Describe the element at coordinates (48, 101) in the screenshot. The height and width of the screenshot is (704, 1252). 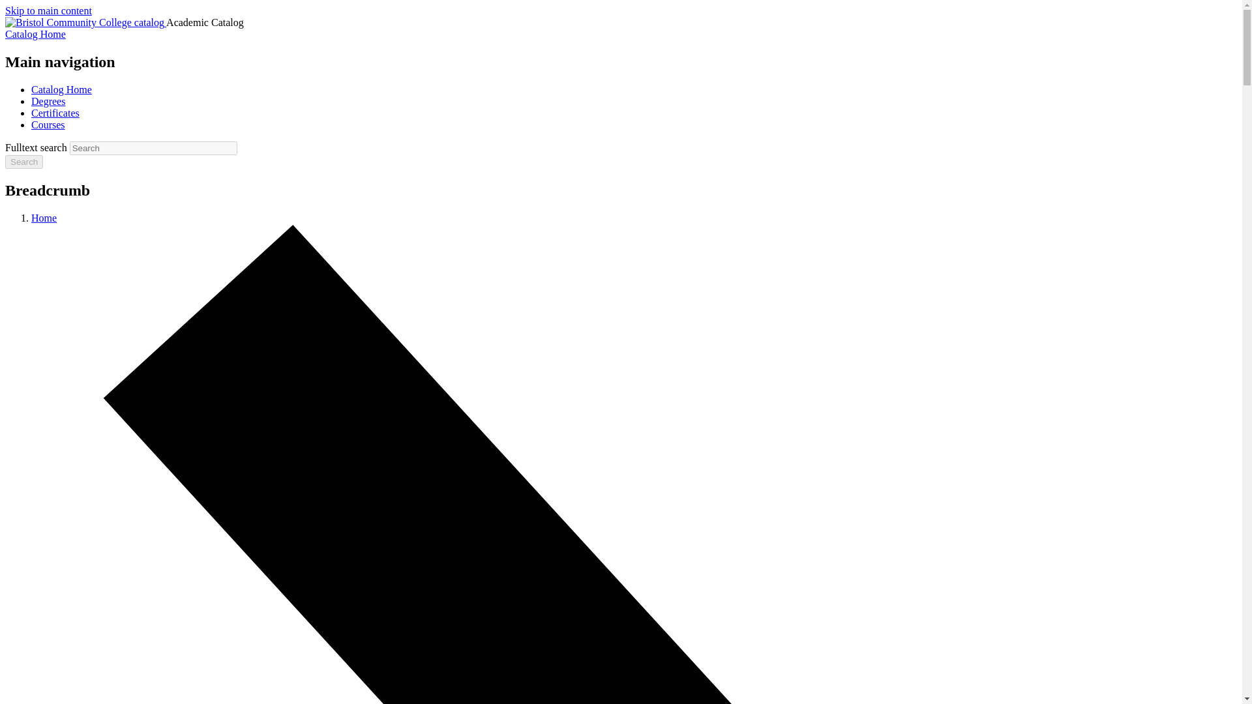
I see `Degrees` at that location.